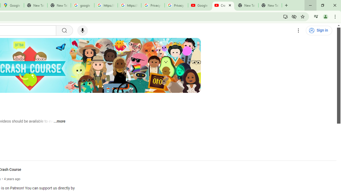  What do you see at coordinates (286, 5) in the screenshot?
I see `New Tab` at bounding box center [286, 5].